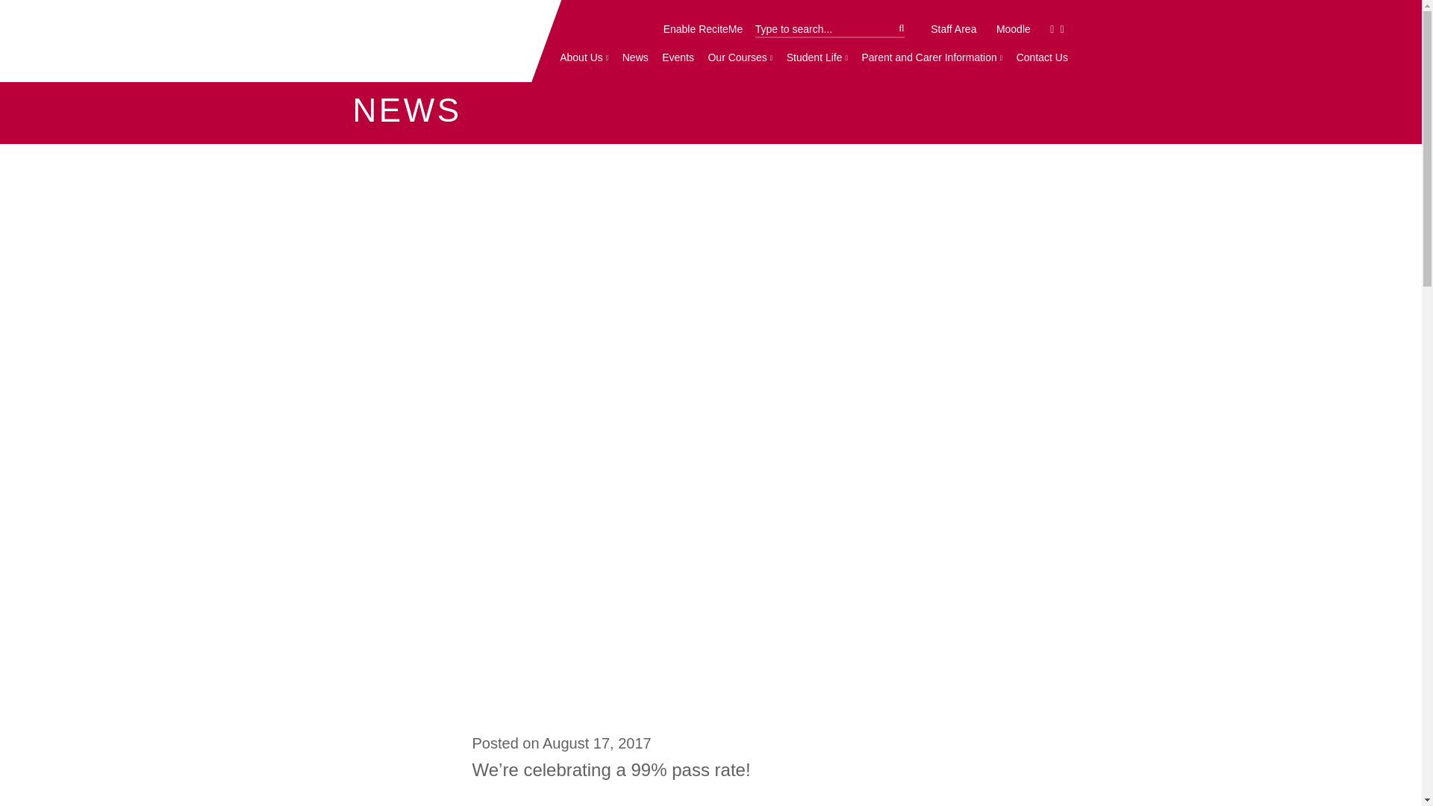  Describe the element at coordinates (817, 58) in the screenshot. I see `Student Life` at that location.